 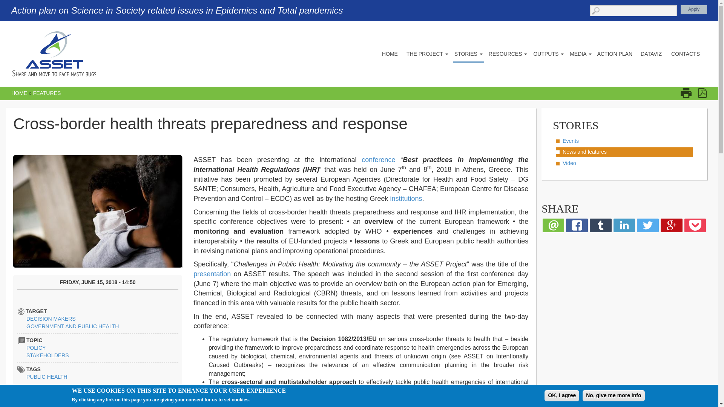 I want to click on RESOURCES, so click(x=508, y=55).